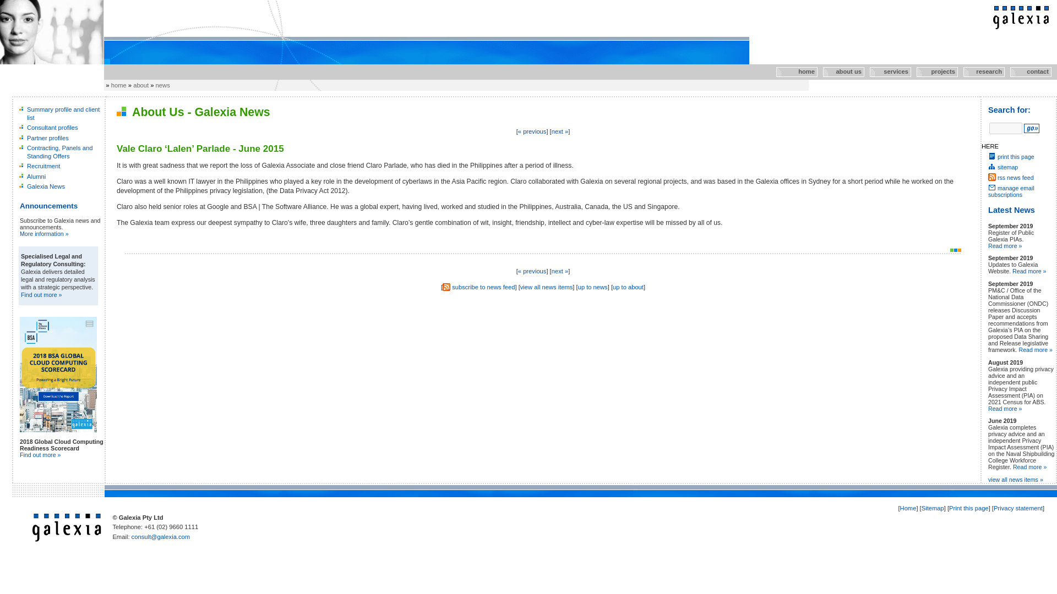  Describe the element at coordinates (46, 186) in the screenshot. I see `Galexia News` at that location.